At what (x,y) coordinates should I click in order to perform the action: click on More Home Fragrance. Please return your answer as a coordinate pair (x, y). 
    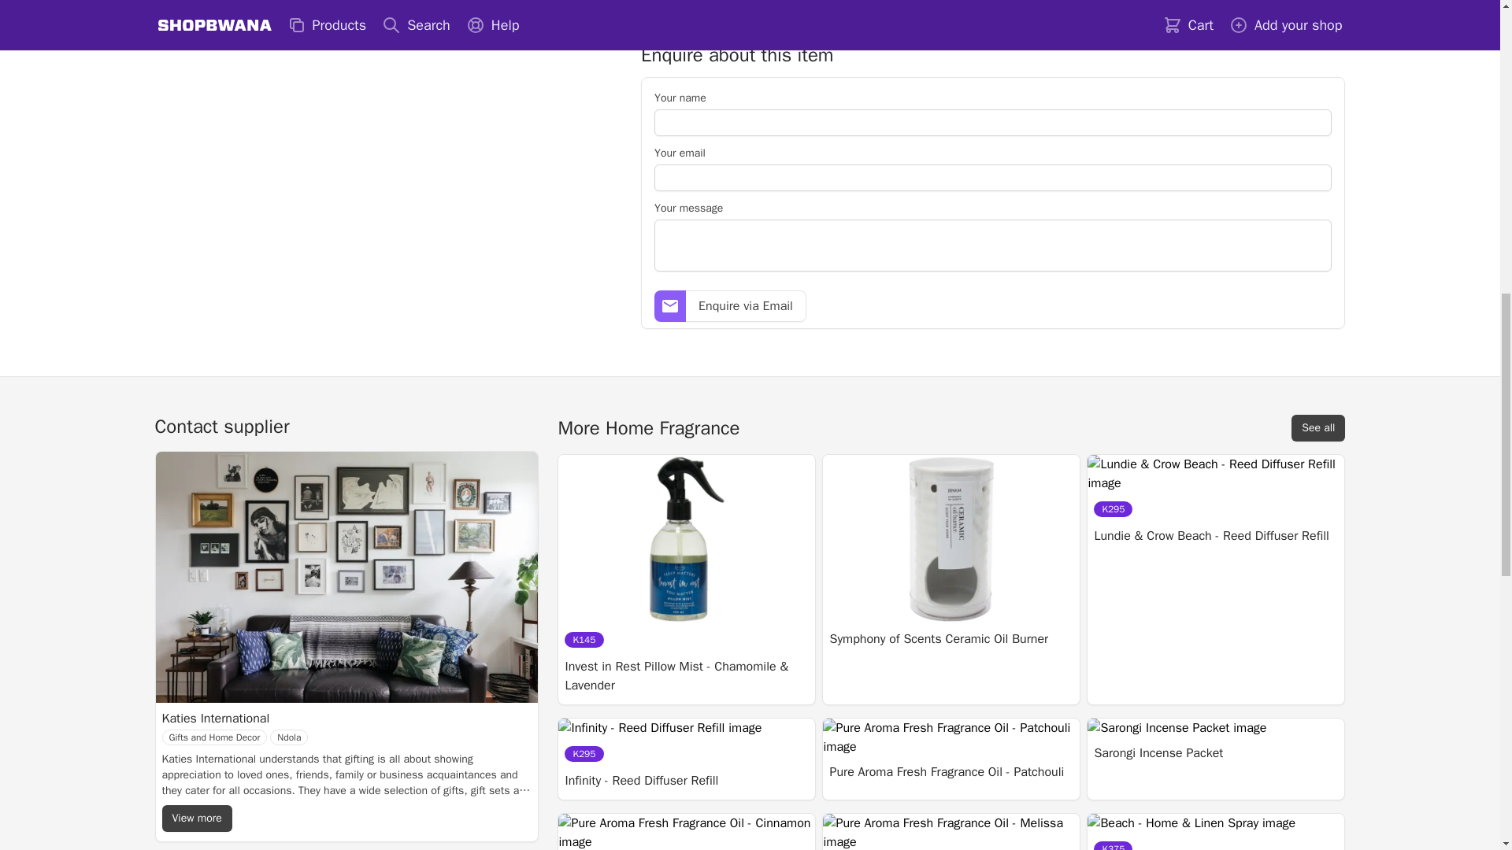
    Looking at the image, I should click on (648, 428).